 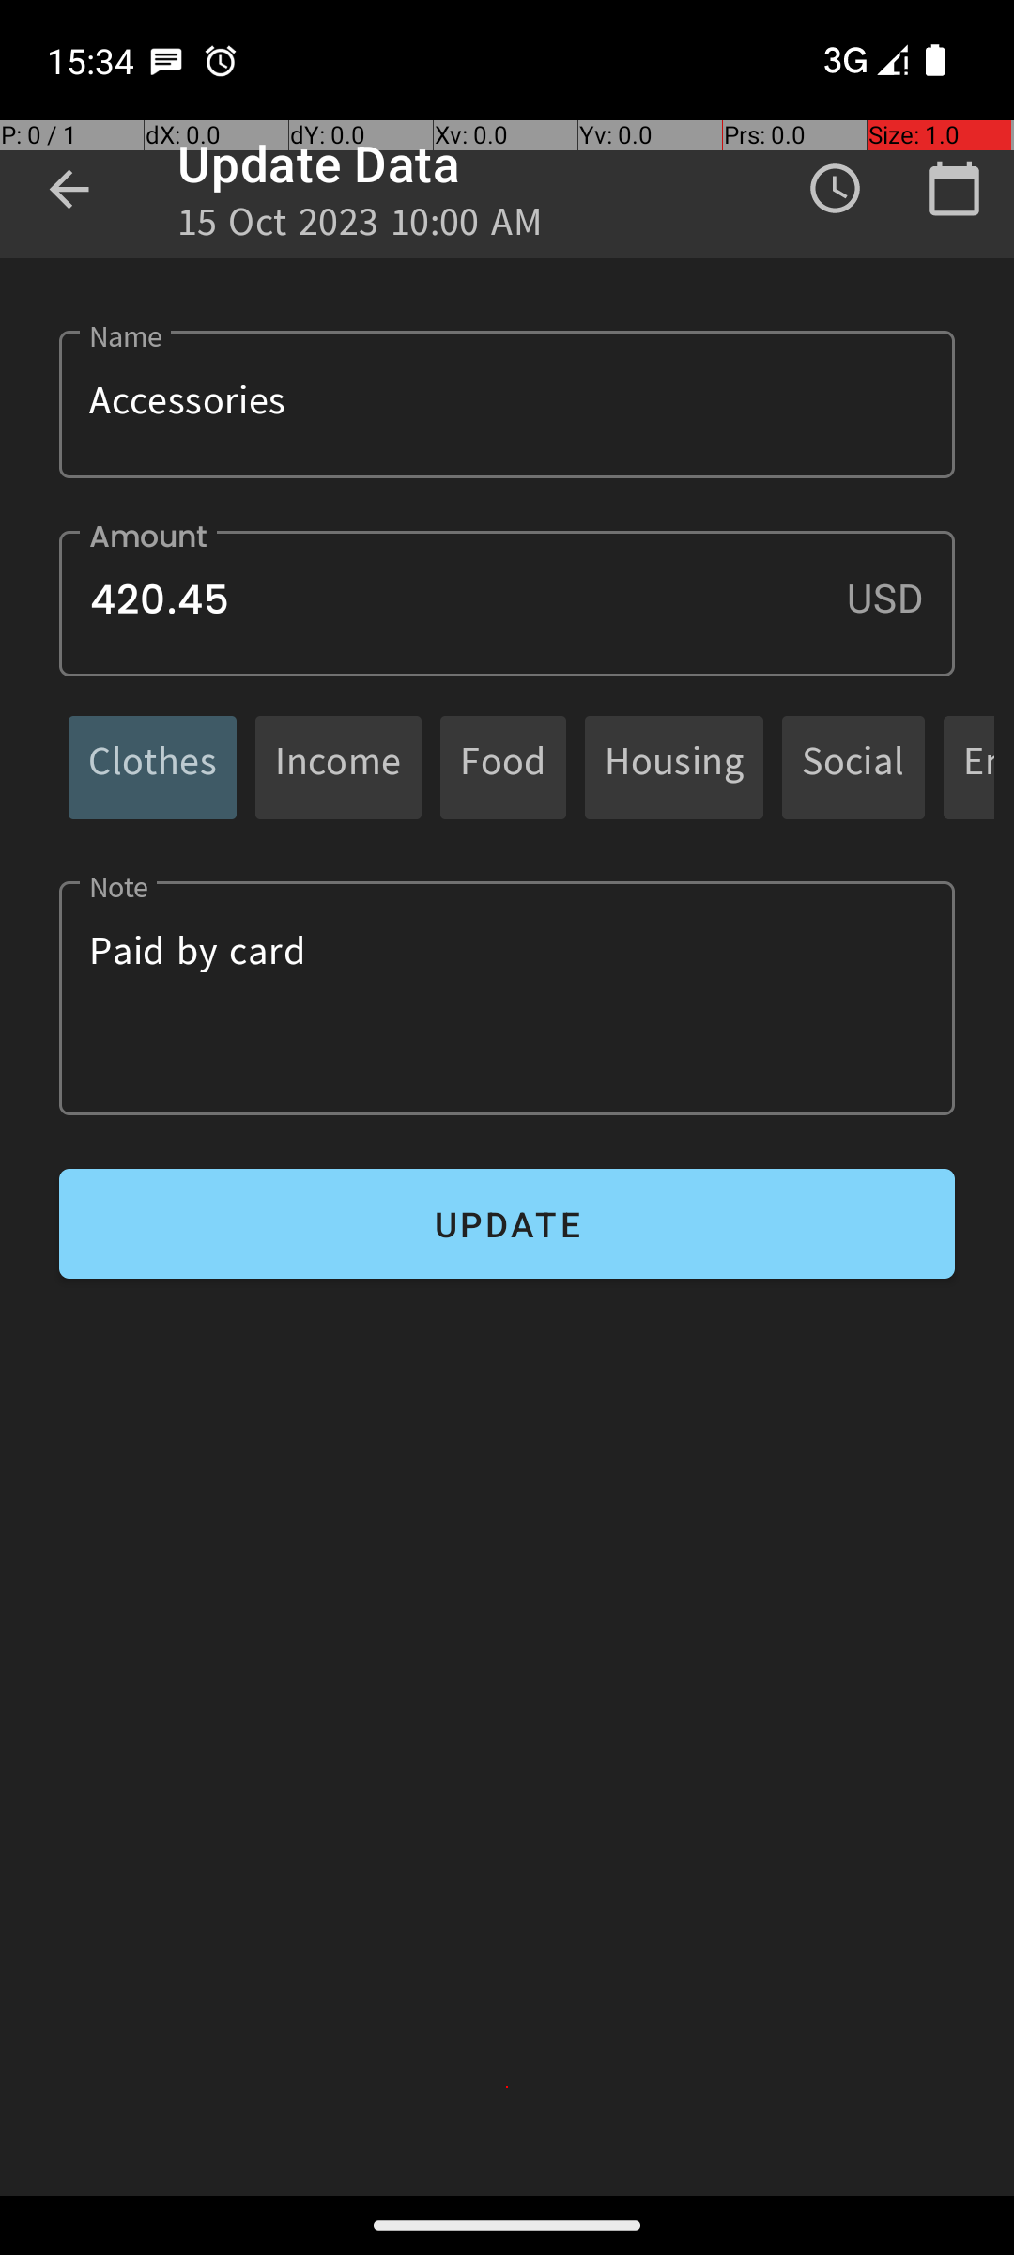 What do you see at coordinates (507, 603) in the screenshot?
I see `420.45` at bounding box center [507, 603].